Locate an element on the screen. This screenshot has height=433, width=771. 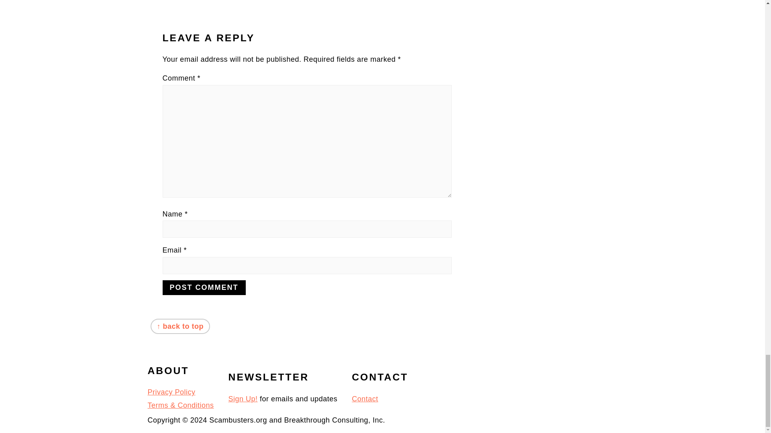
Contact Us is located at coordinates (365, 399).